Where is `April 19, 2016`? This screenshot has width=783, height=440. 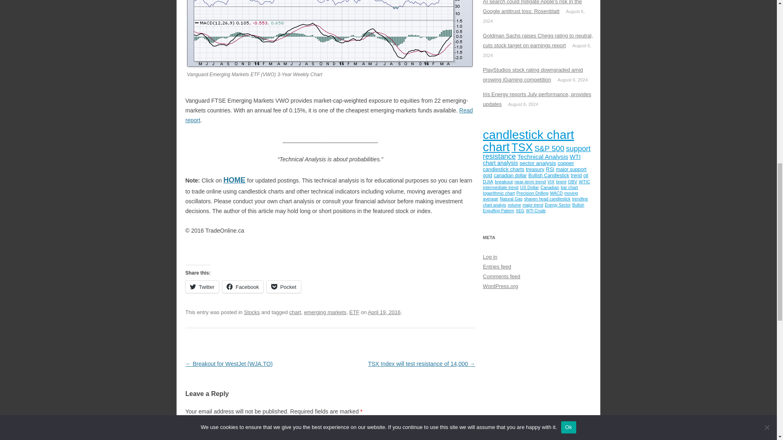 April 19, 2016 is located at coordinates (384, 312).